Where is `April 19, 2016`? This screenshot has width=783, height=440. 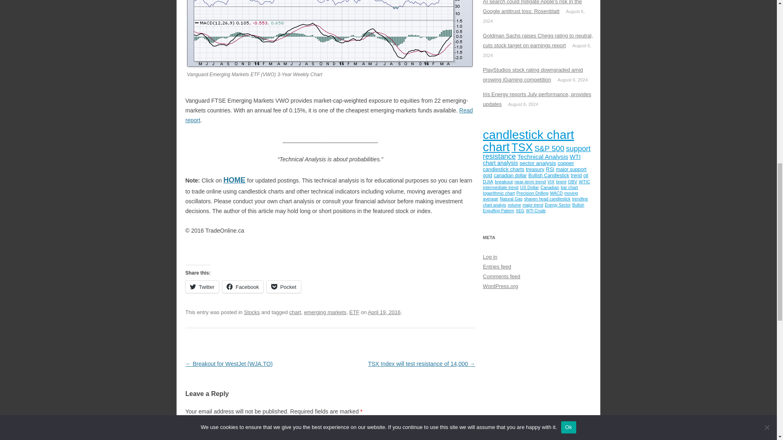 April 19, 2016 is located at coordinates (384, 312).